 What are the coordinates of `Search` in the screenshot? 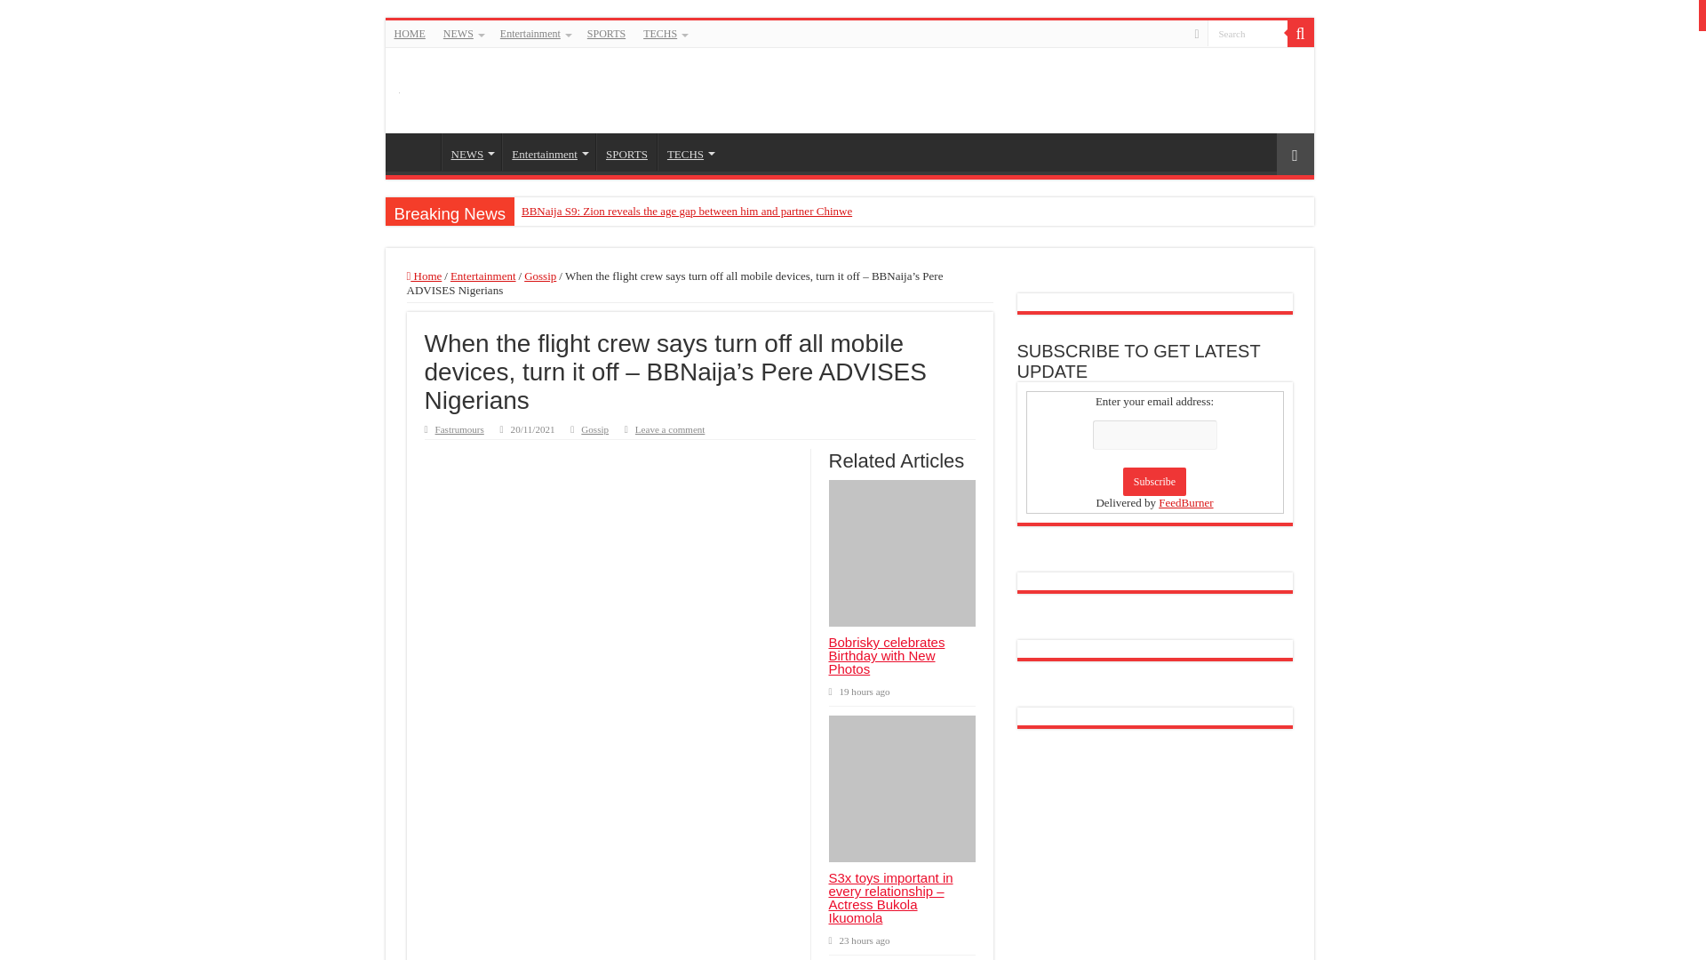 It's located at (1299, 33).